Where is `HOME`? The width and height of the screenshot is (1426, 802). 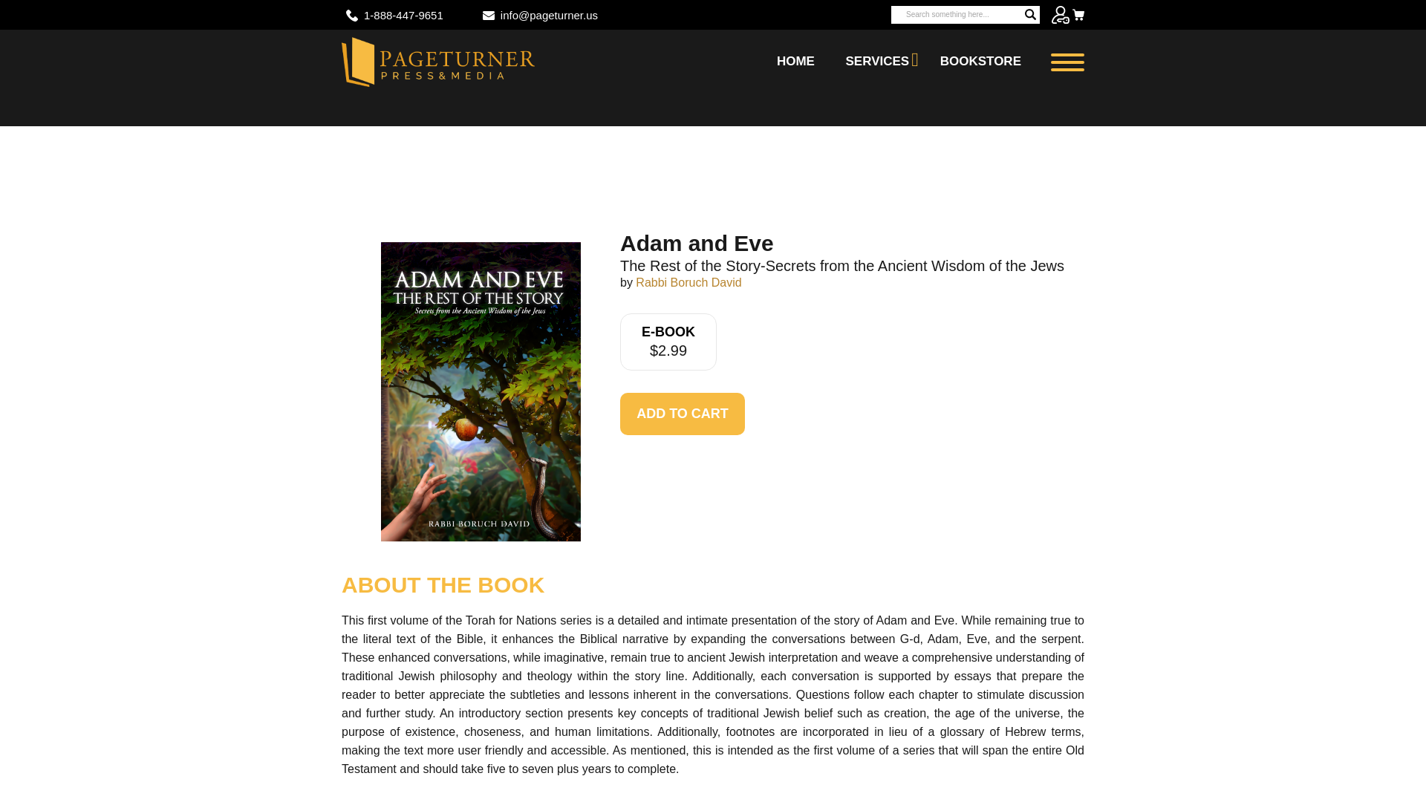
HOME is located at coordinates (795, 61).